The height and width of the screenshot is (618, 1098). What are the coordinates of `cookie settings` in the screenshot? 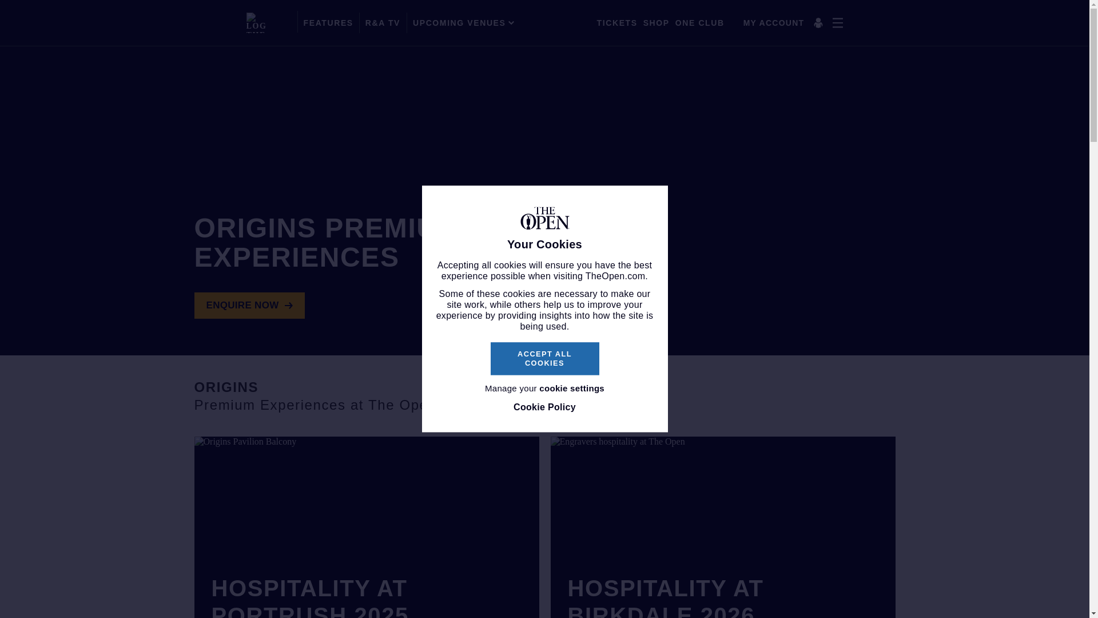 It's located at (572, 388).